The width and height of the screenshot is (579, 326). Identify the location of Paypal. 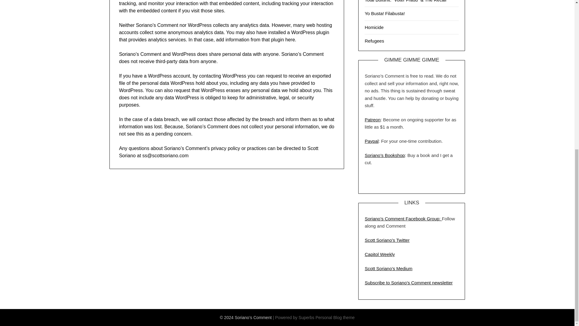
(372, 141).